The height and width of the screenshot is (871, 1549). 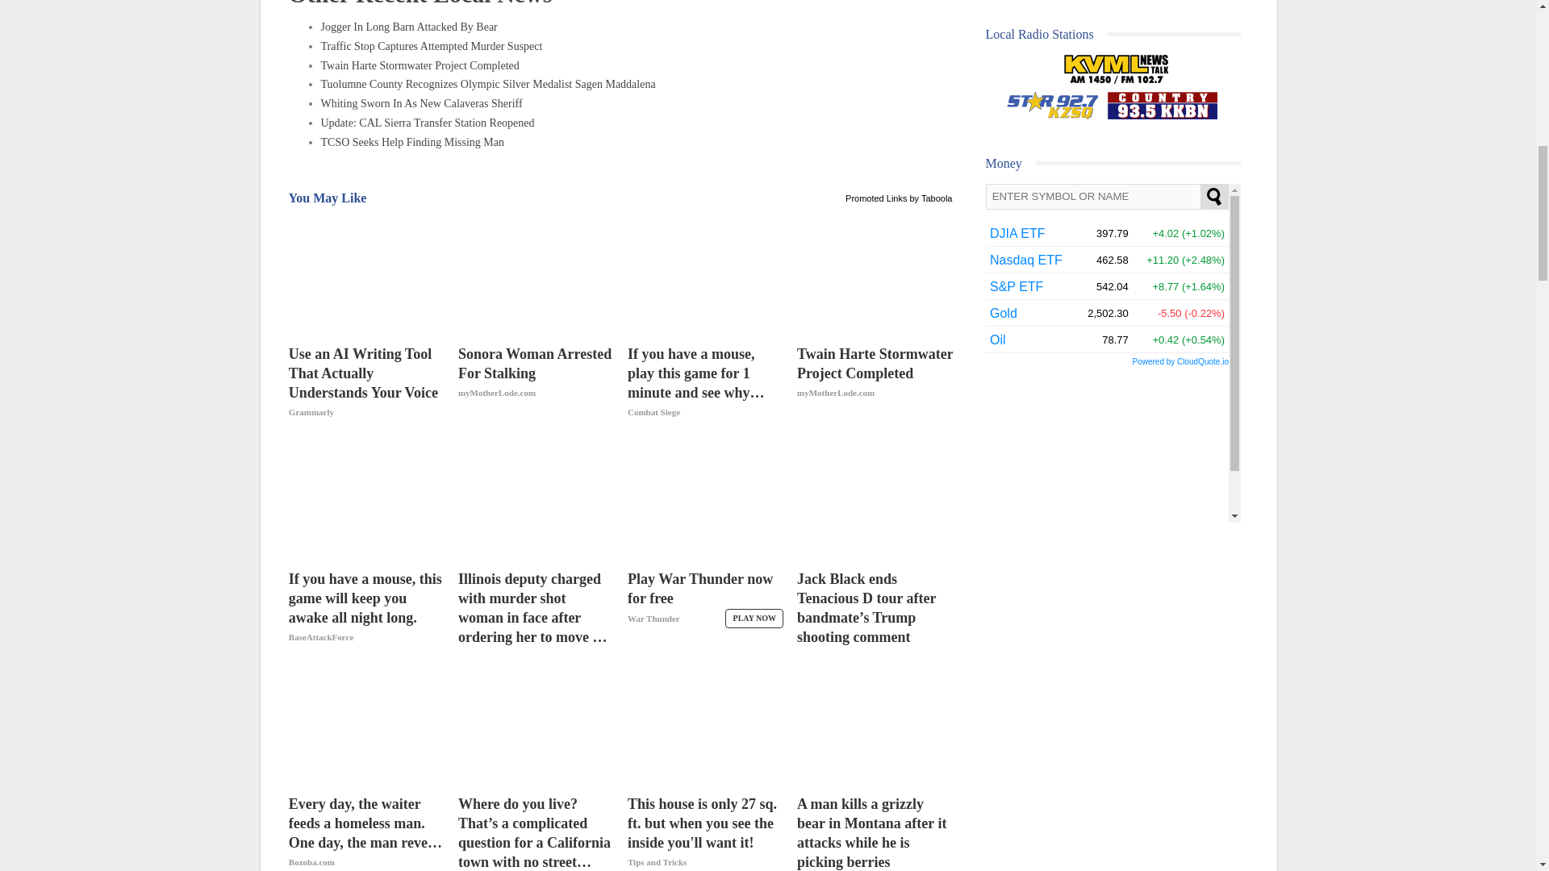 I want to click on Use an AI Writing Tool That Actually Understands Your Voice, so click(x=366, y=382).